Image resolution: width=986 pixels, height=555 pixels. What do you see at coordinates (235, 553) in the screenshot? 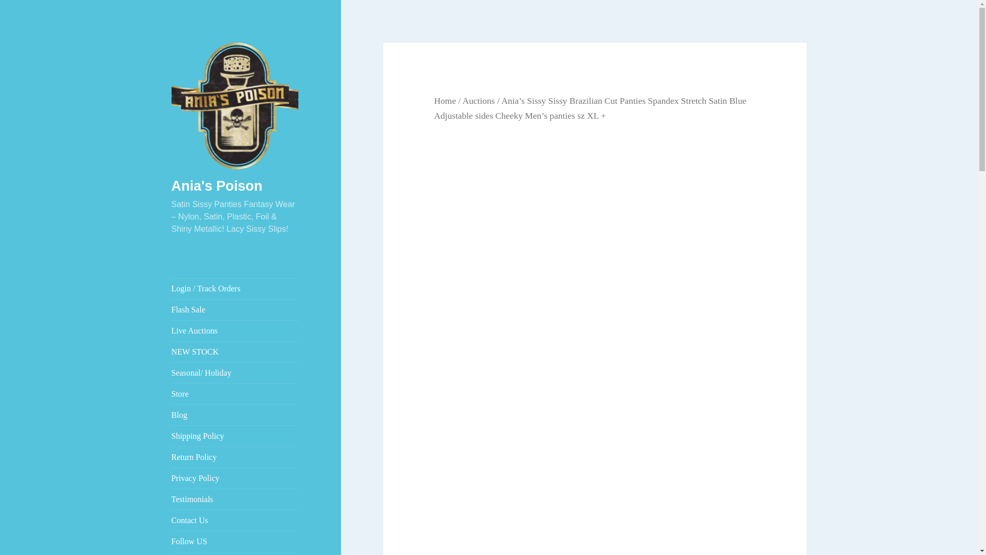
I see `Care Instructions` at bounding box center [235, 553].